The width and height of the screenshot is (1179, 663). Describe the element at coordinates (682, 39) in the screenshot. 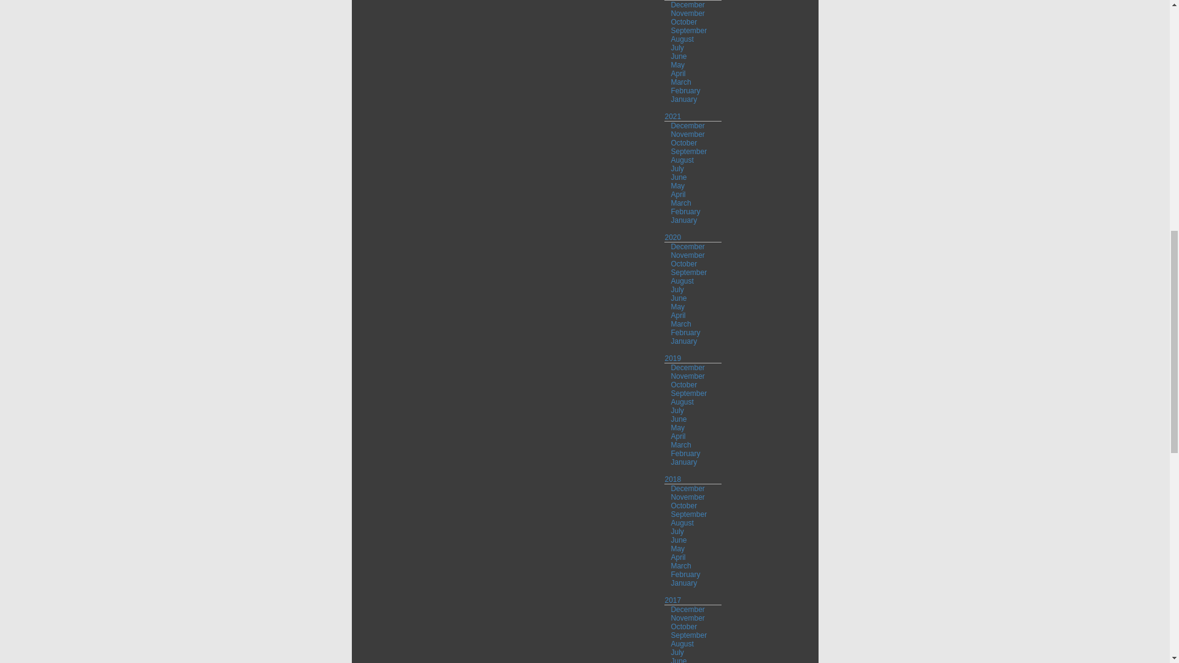

I see `August` at that location.